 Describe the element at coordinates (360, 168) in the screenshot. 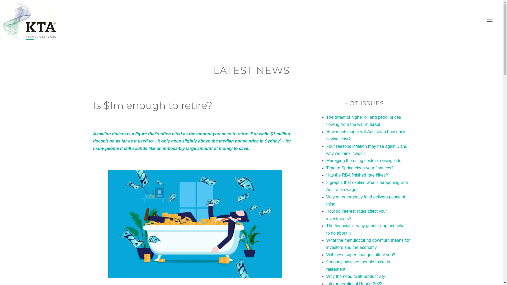

I see `Time to Spring clean your finances?` at that location.